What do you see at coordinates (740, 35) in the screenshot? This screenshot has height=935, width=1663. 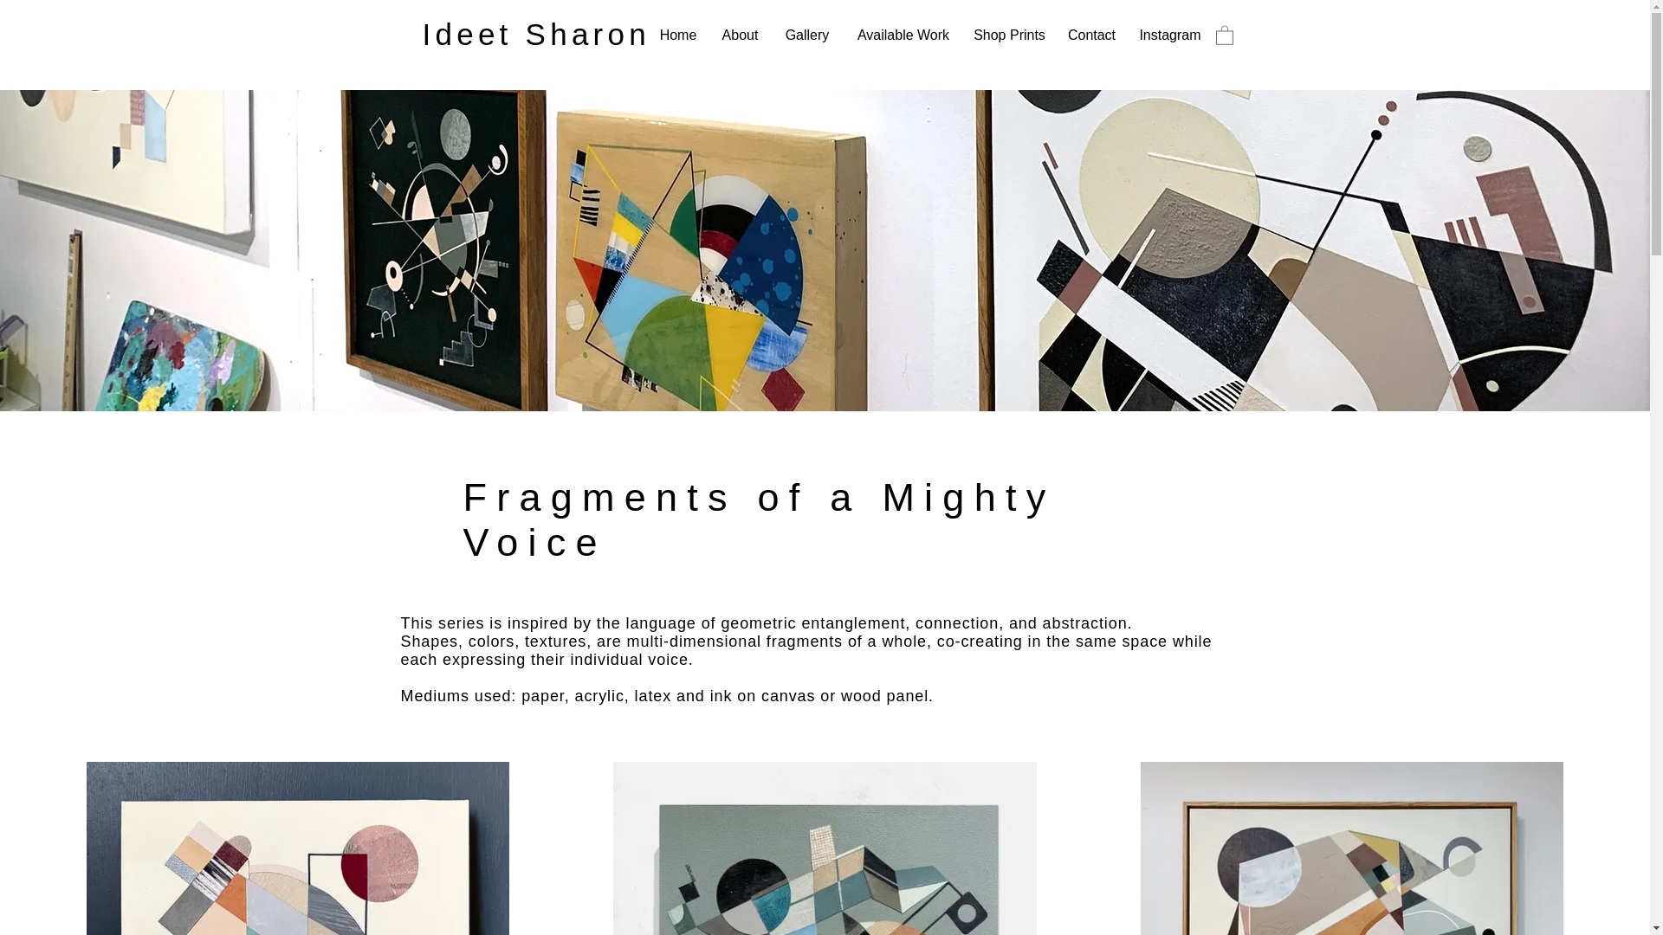 I see `About` at bounding box center [740, 35].